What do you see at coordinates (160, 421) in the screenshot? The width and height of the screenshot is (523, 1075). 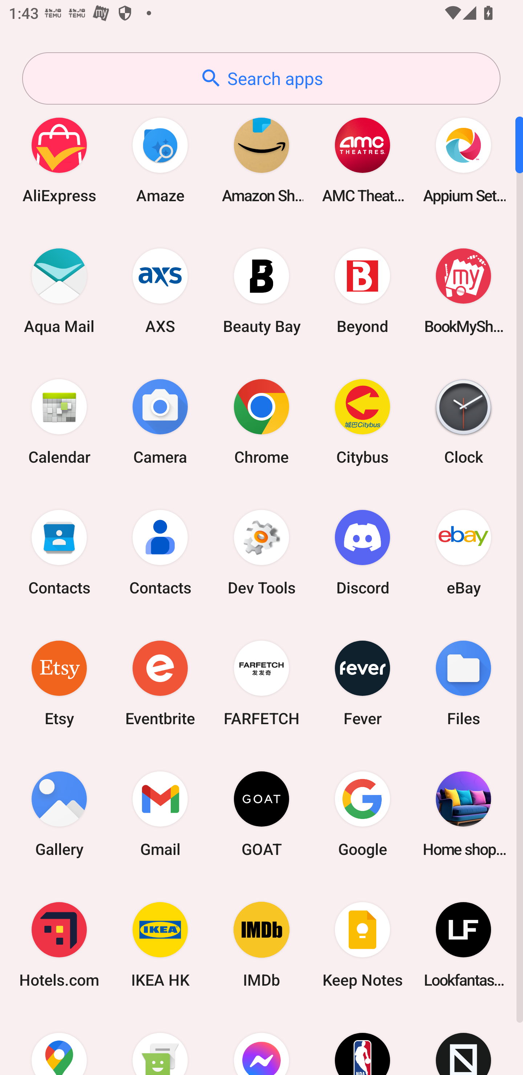 I see `Camera` at bounding box center [160, 421].